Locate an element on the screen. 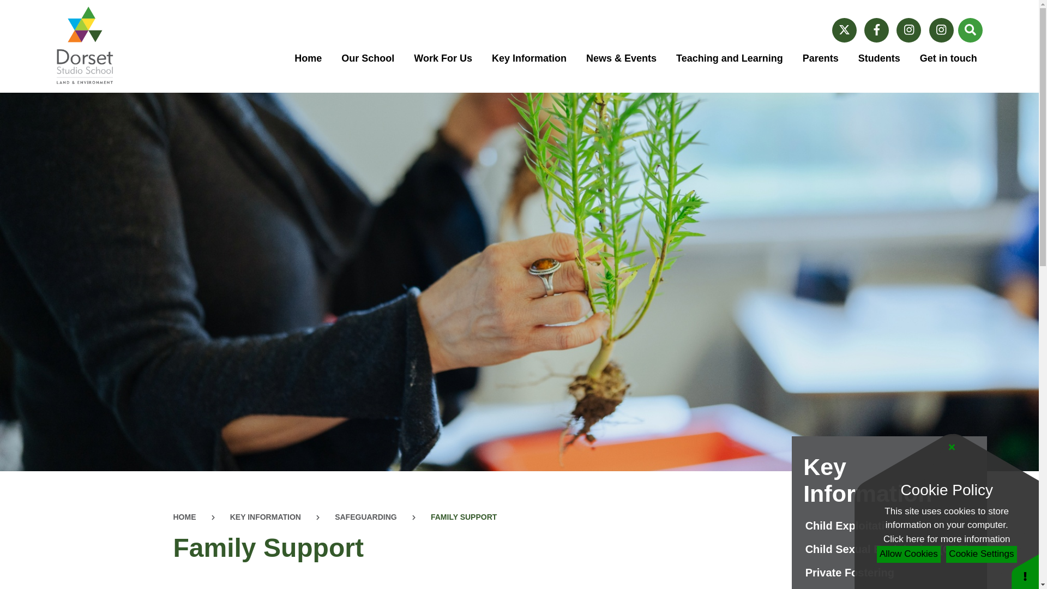 Image resolution: width=1047 pixels, height=589 pixels. Key Information is located at coordinates (529, 59).